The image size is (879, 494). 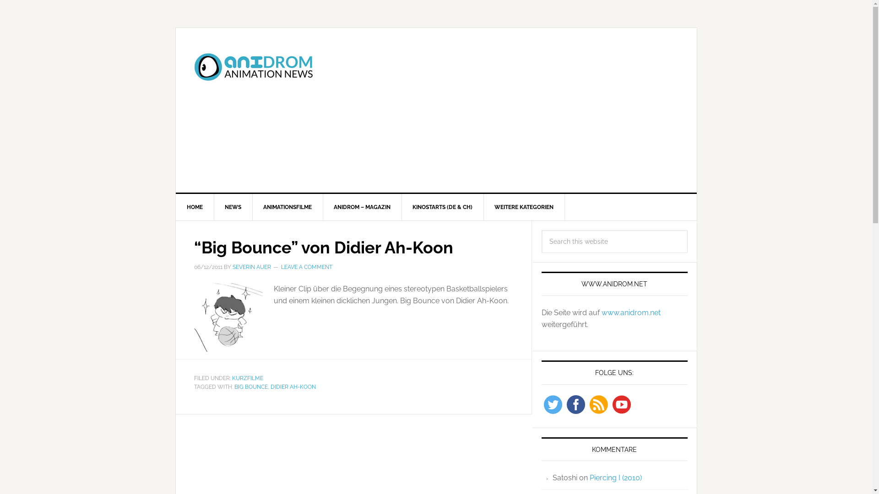 I want to click on SEVERIN AUER, so click(x=252, y=267).